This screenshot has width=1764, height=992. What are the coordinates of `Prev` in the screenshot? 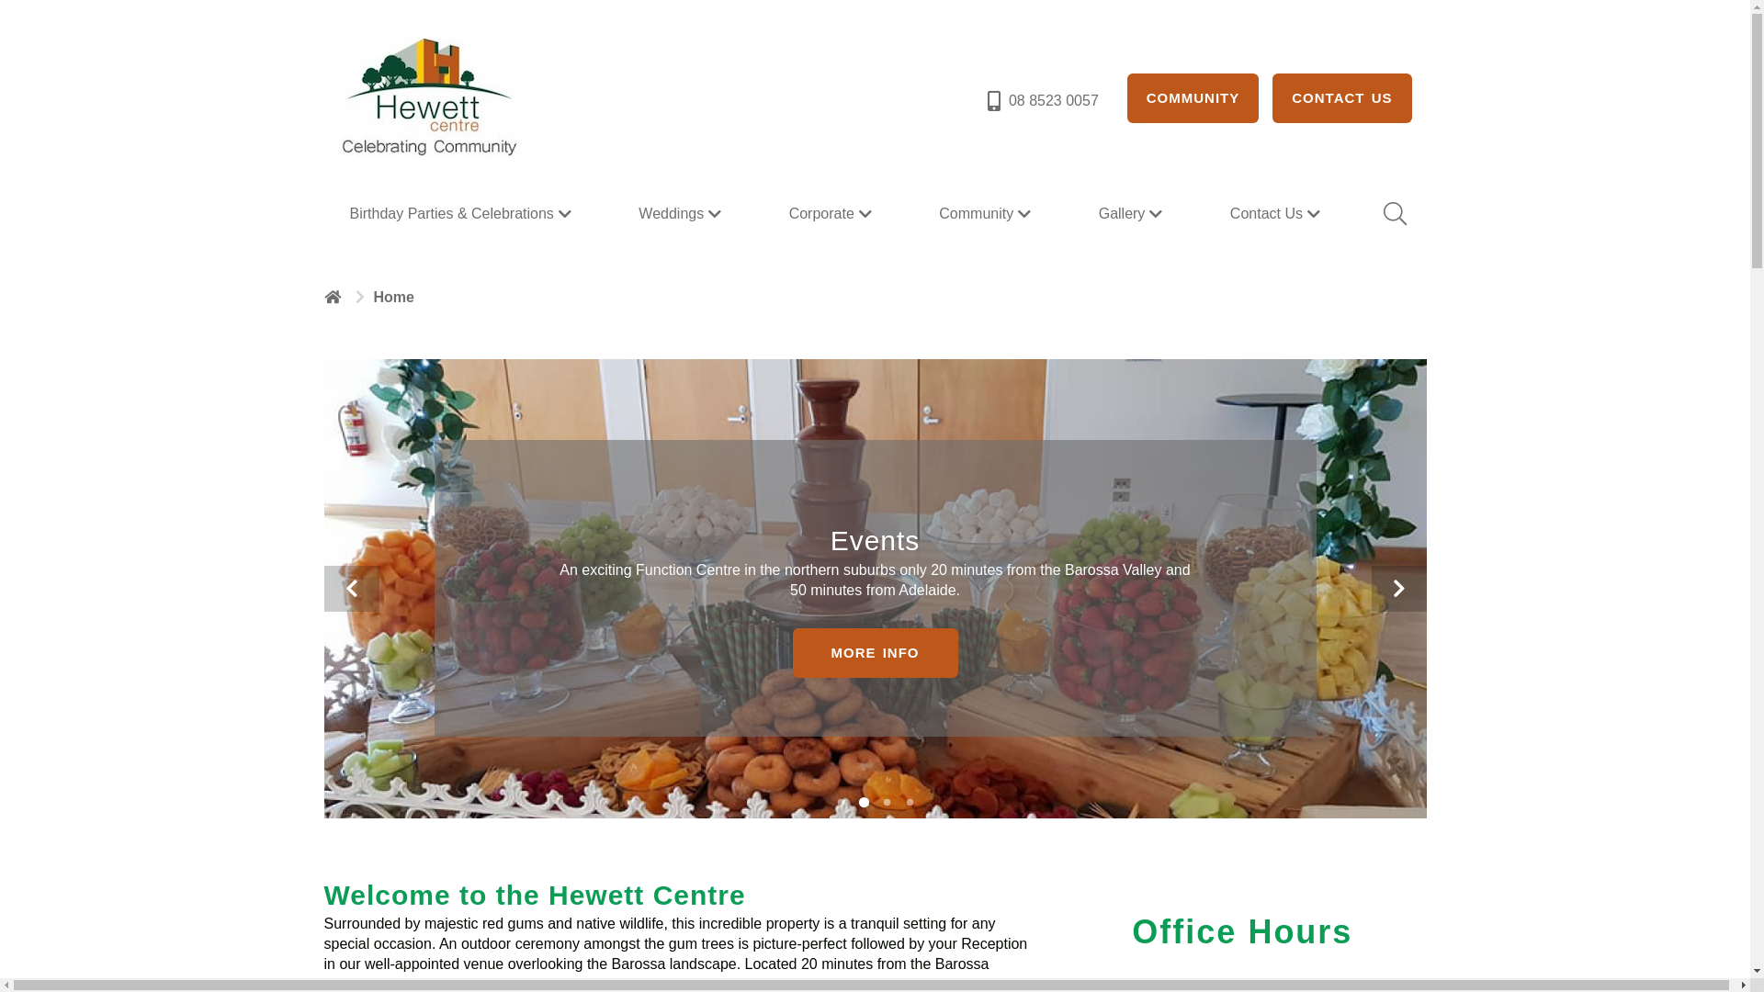 It's located at (351, 589).